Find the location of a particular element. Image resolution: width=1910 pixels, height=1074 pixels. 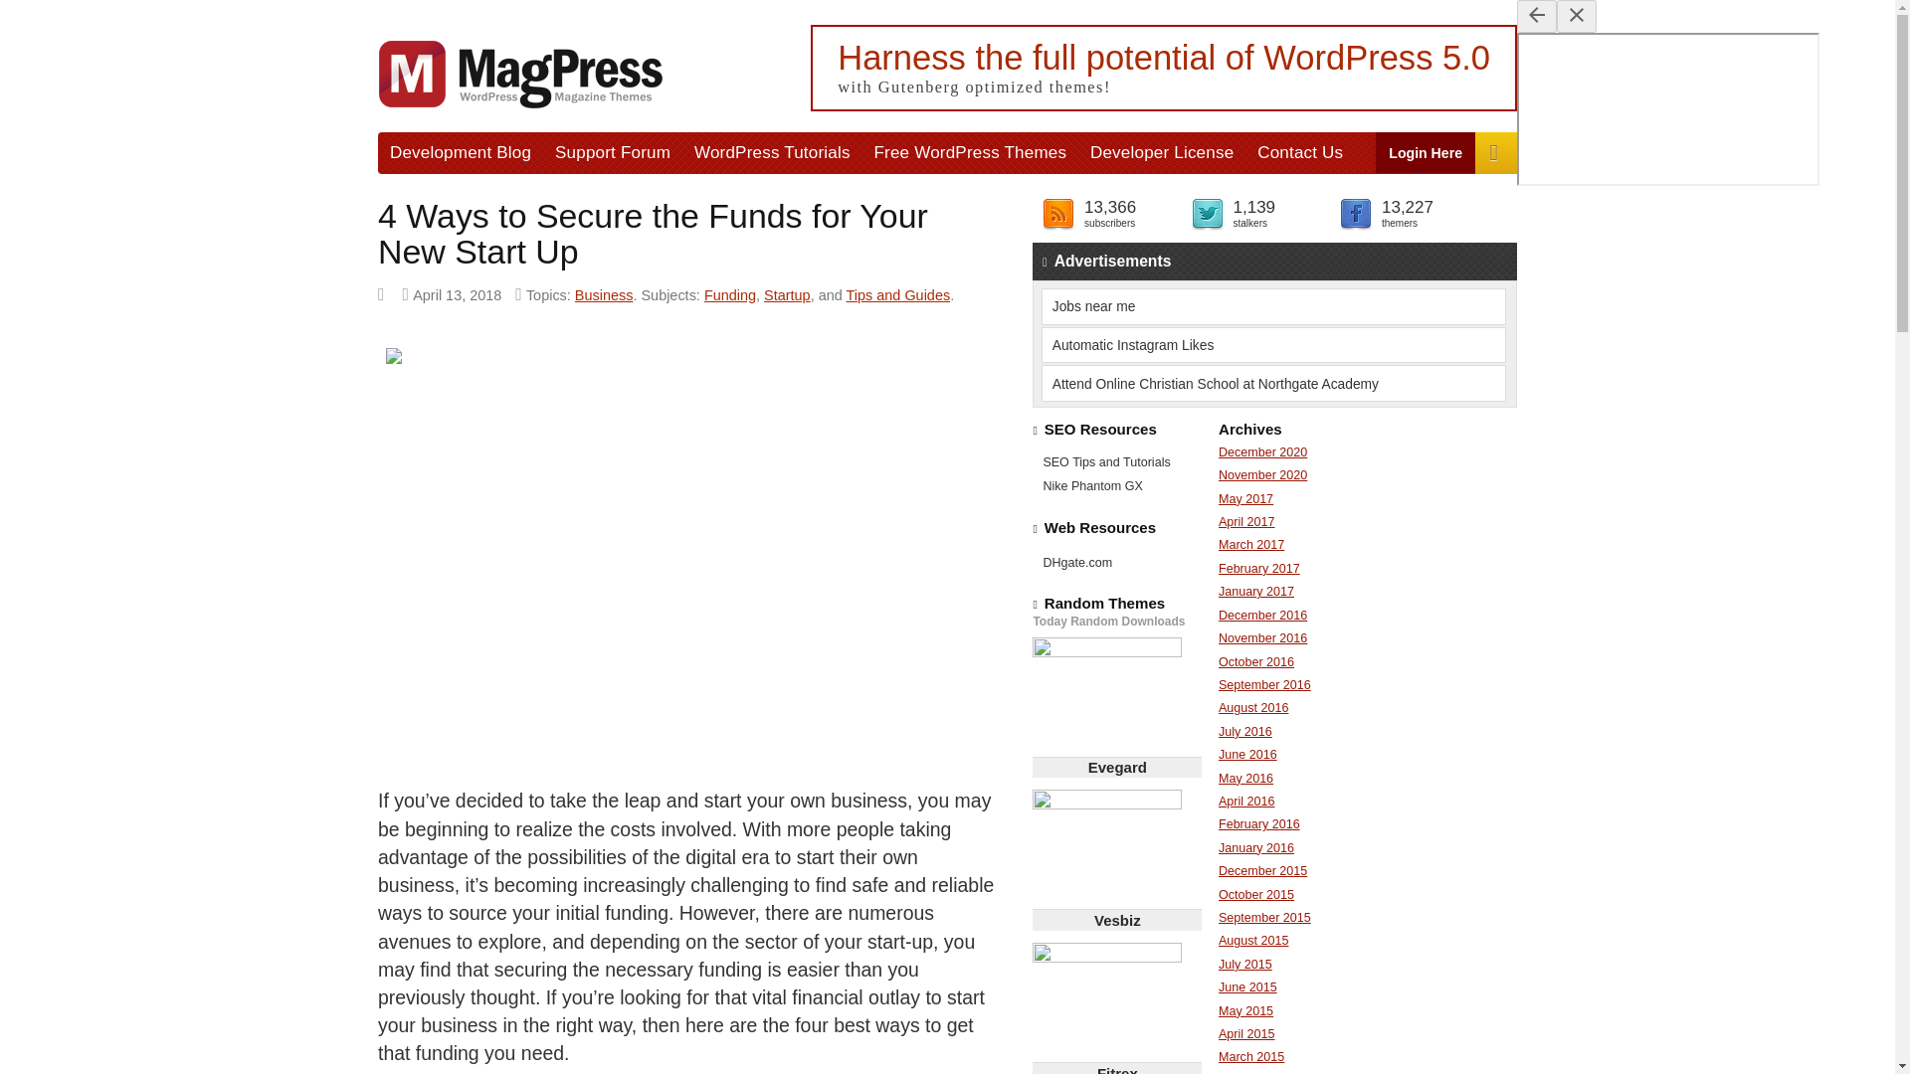

Contact Us is located at coordinates (1299, 151).